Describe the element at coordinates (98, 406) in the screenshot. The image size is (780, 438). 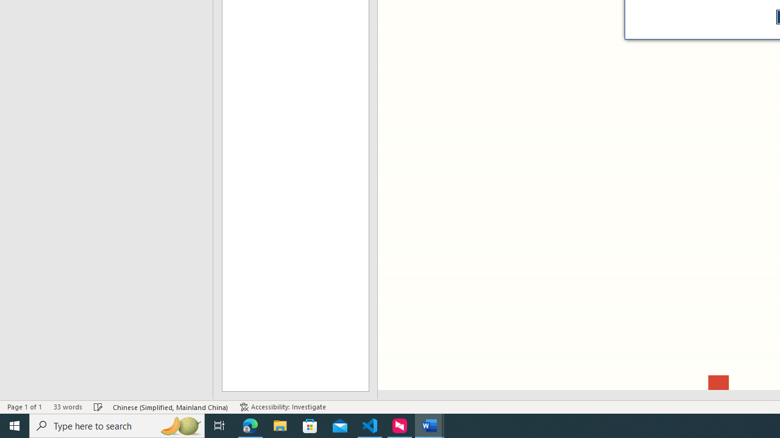
I see `Spelling and Grammar Check Checking` at that location.